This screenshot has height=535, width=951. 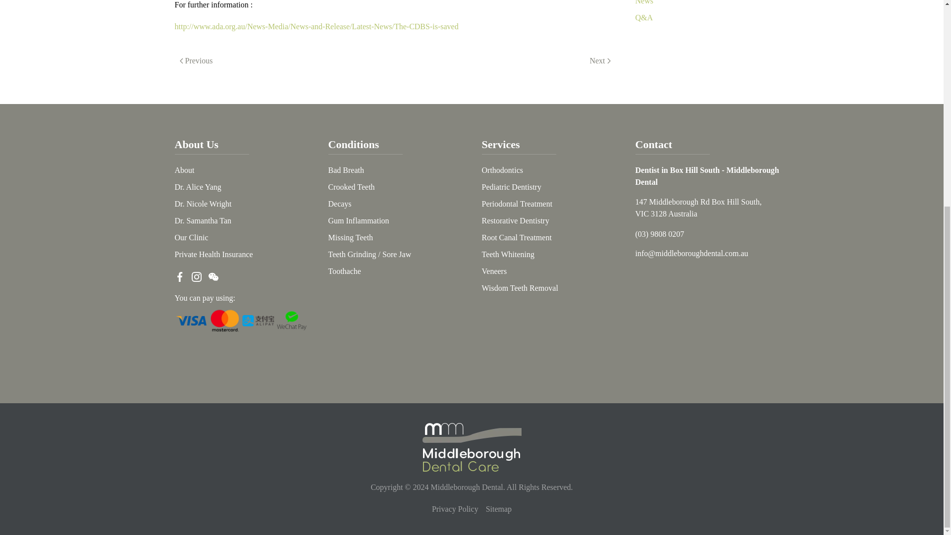 I want to click on News, so click(x=644, y=2).